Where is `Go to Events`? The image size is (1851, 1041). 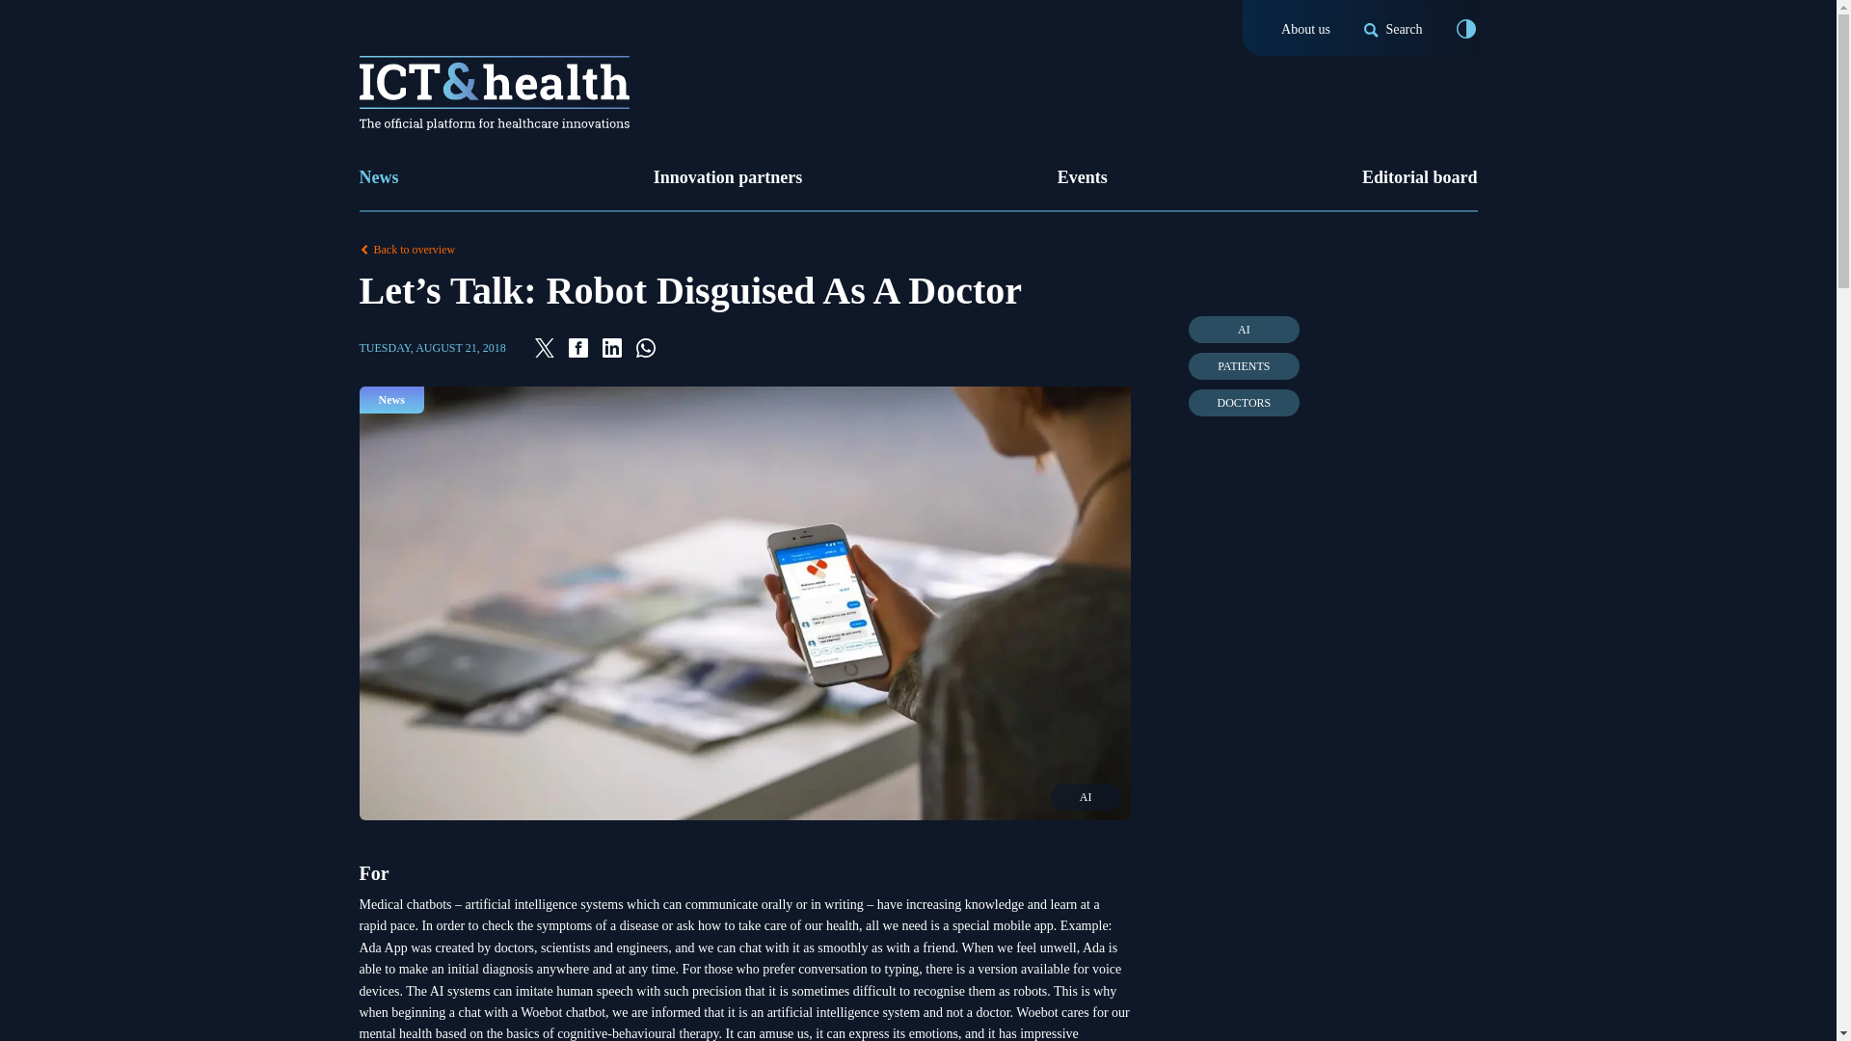
Go to Events is located at coordinates (1082, 177).